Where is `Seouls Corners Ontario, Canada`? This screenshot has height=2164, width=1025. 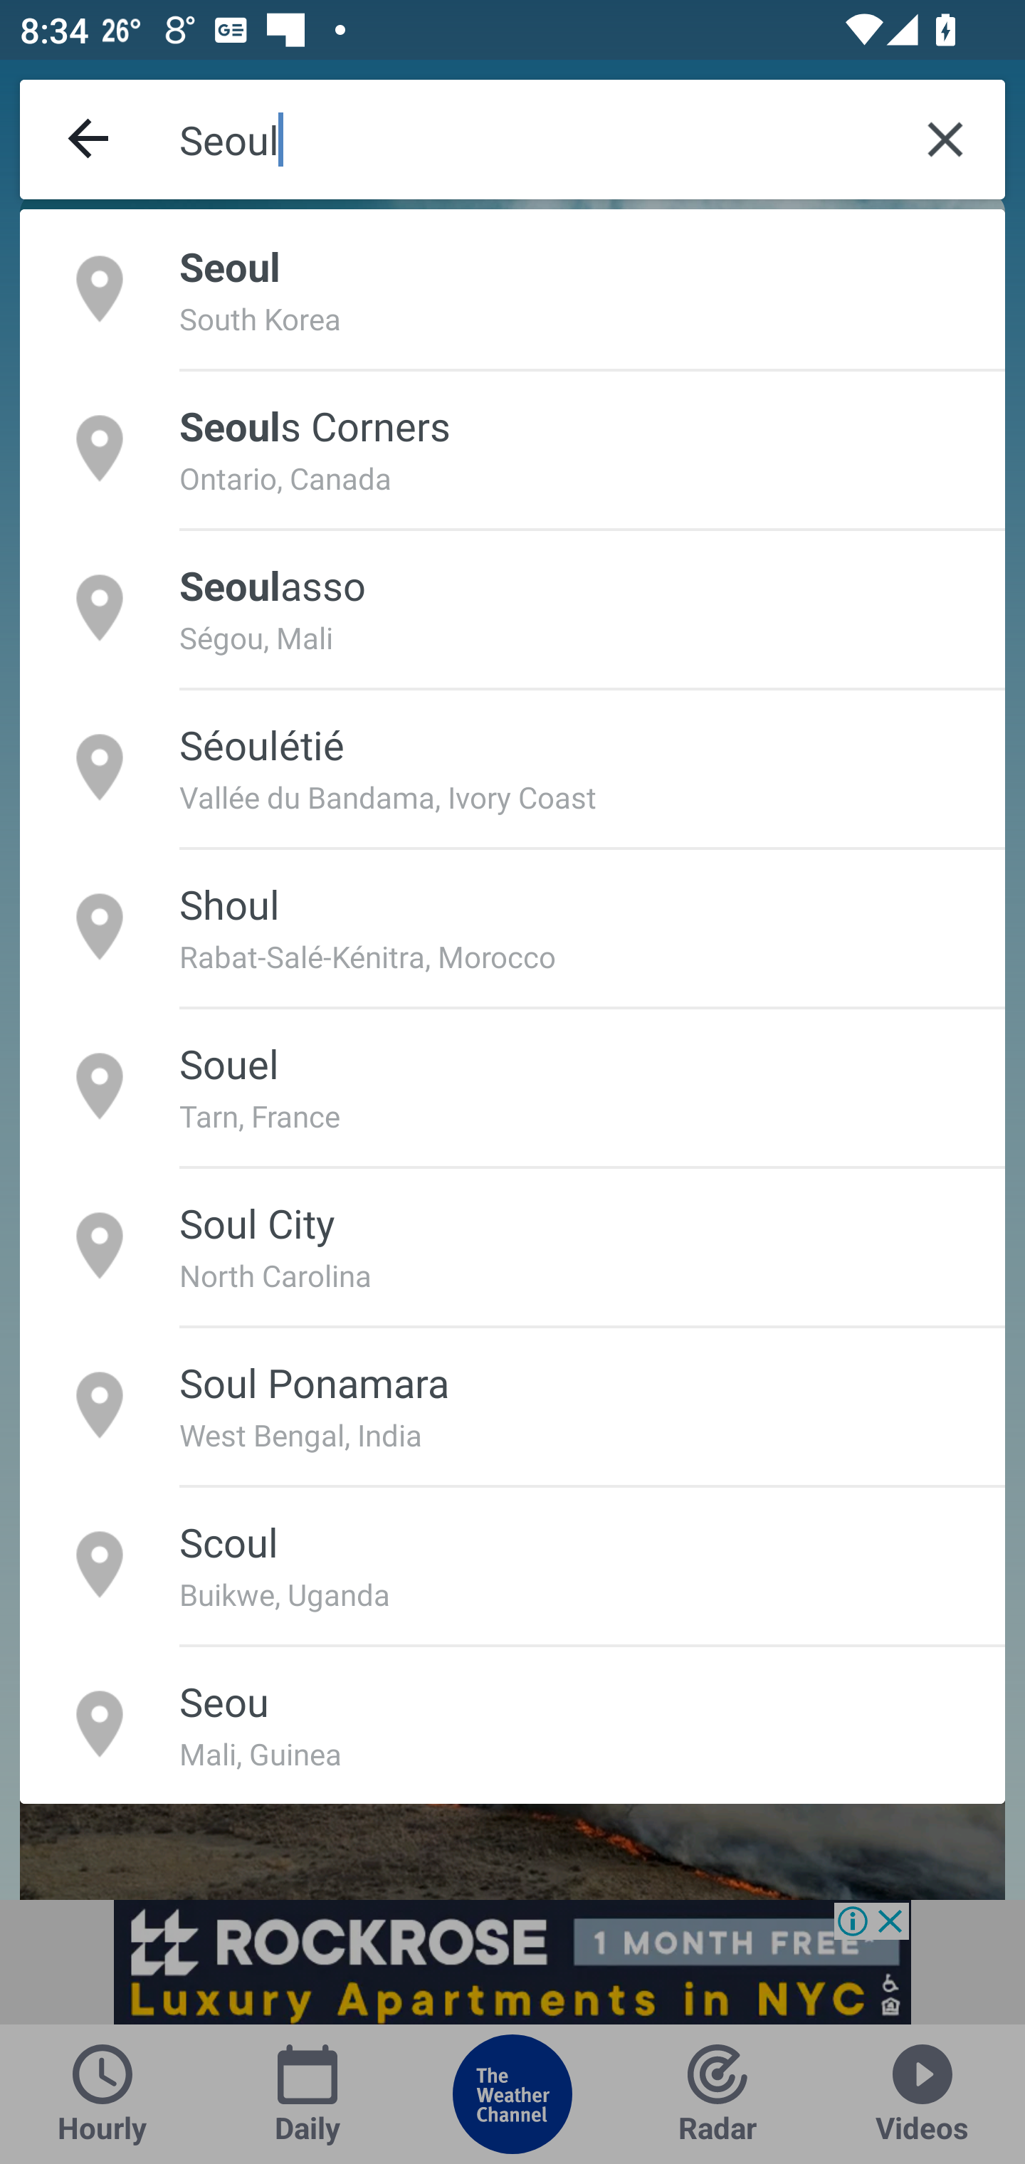 Seouls Corners Ontario, Canada is located at coordinates (512, 447).